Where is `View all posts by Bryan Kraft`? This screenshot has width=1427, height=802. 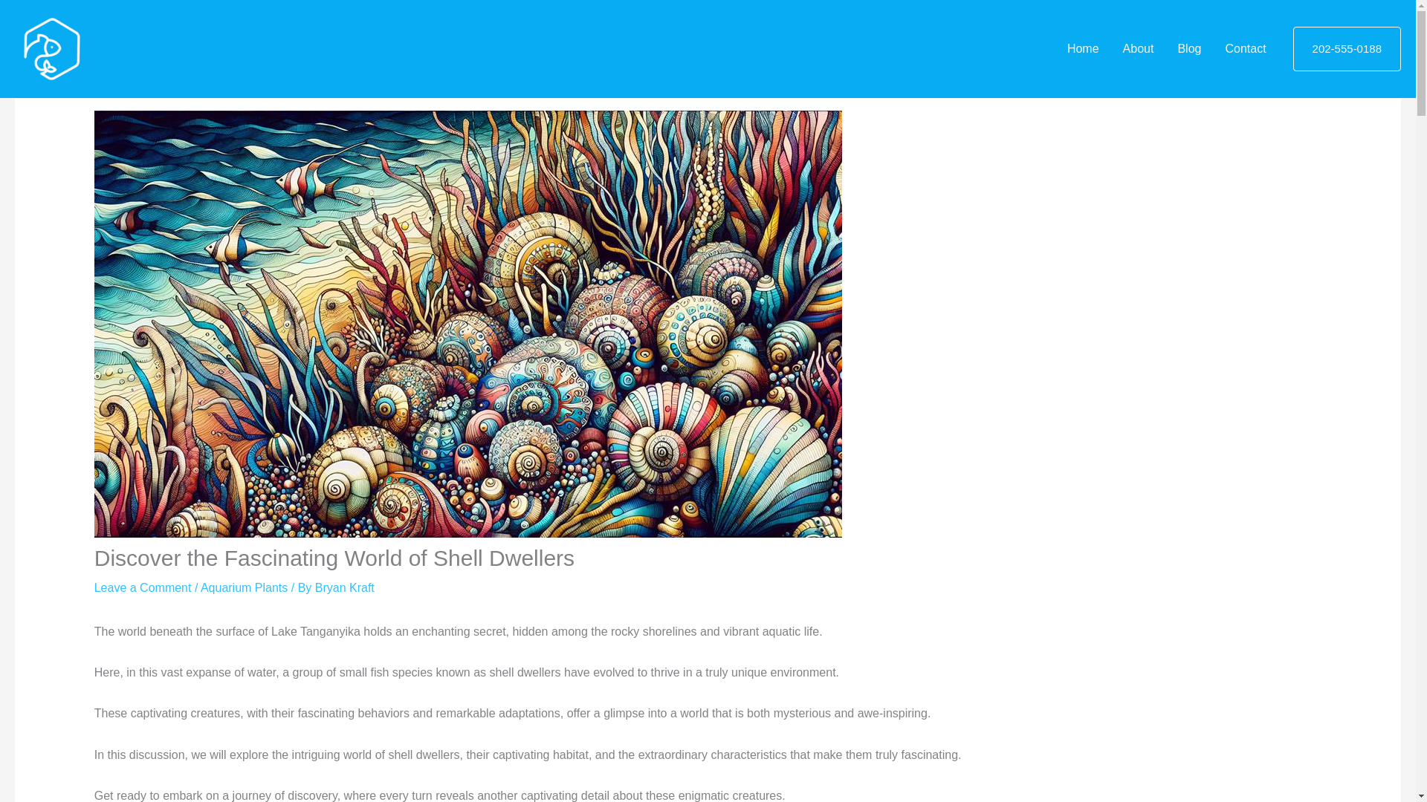 View all posts by Bryan Kraft is located at coordinates (345, 588).